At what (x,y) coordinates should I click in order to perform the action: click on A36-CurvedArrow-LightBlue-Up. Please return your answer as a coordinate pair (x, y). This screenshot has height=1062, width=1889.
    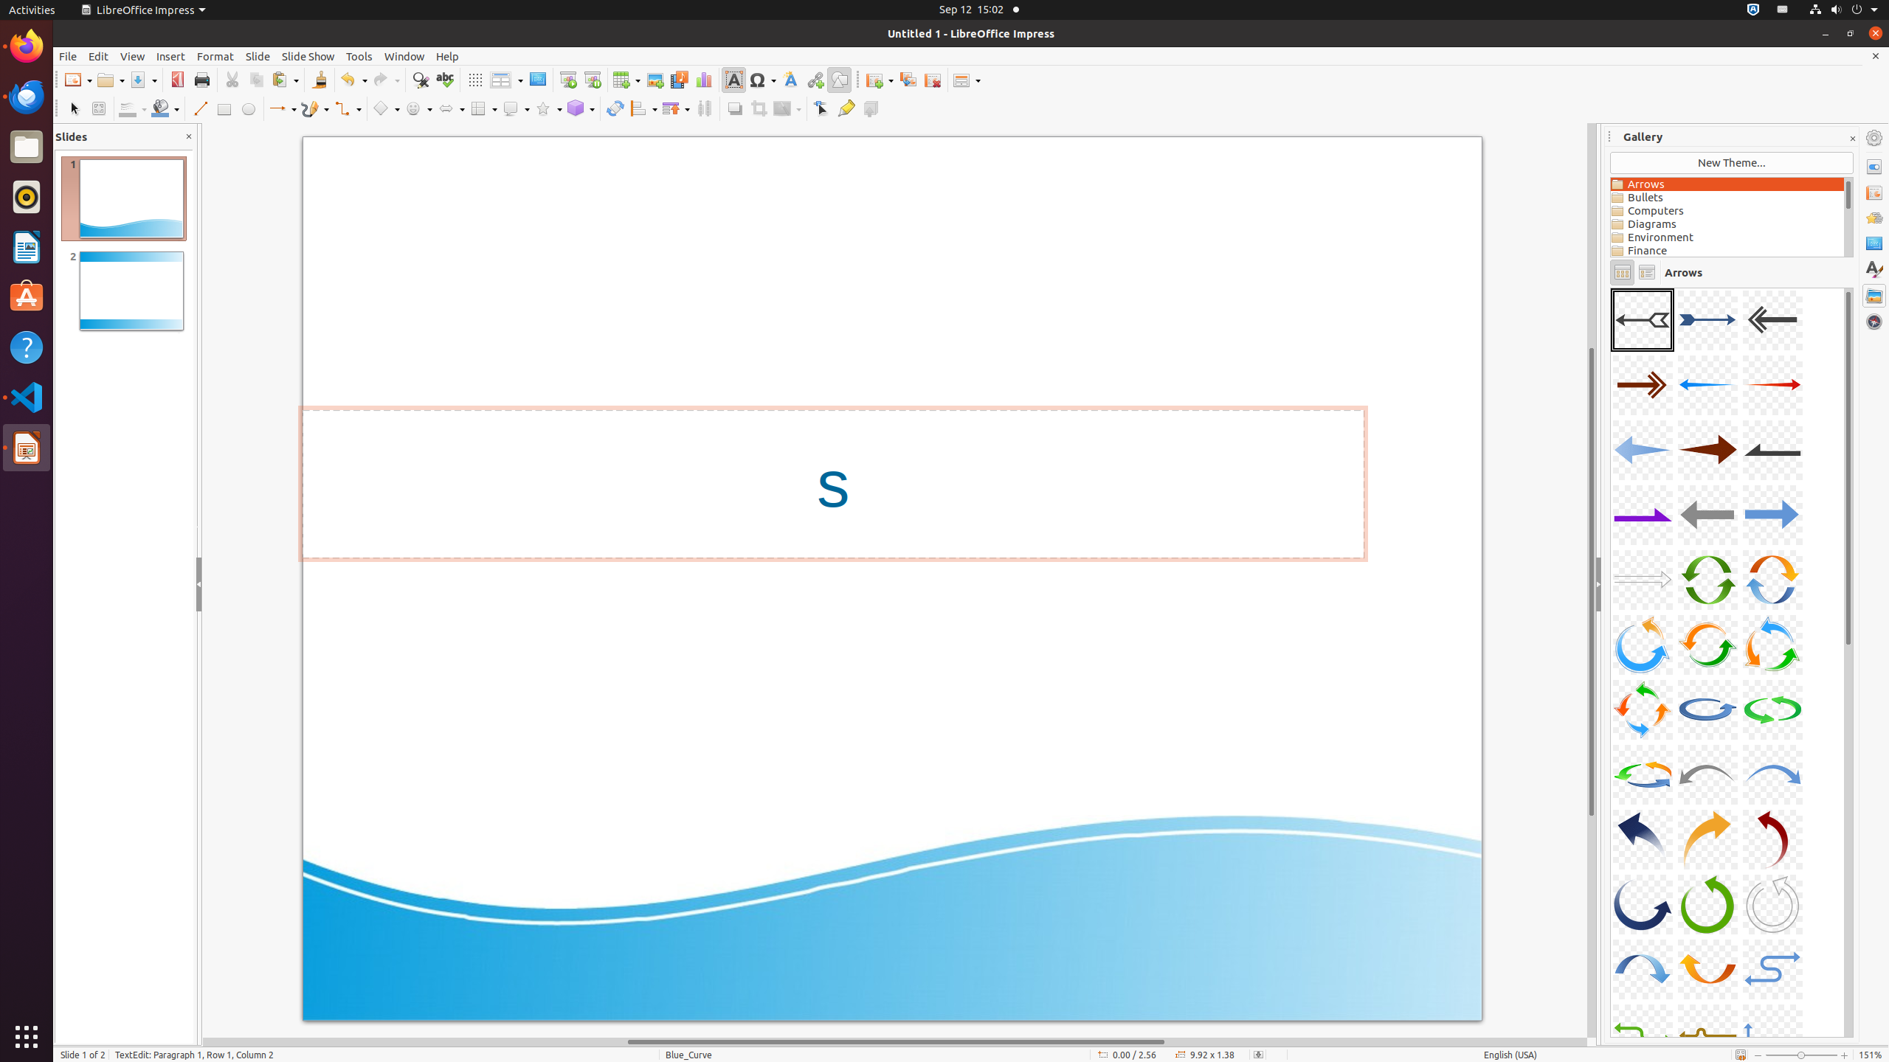
    Looking at the image, I should click on (1611, 288).